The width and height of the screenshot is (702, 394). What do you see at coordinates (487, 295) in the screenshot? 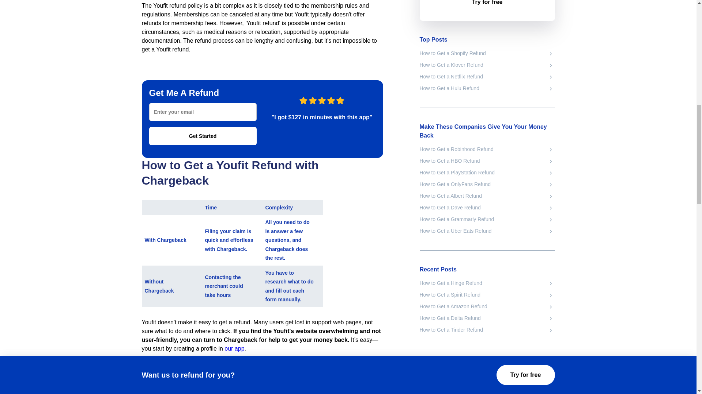
I see `How to Get a Spirit Refund` at bounding box center [487, 295].